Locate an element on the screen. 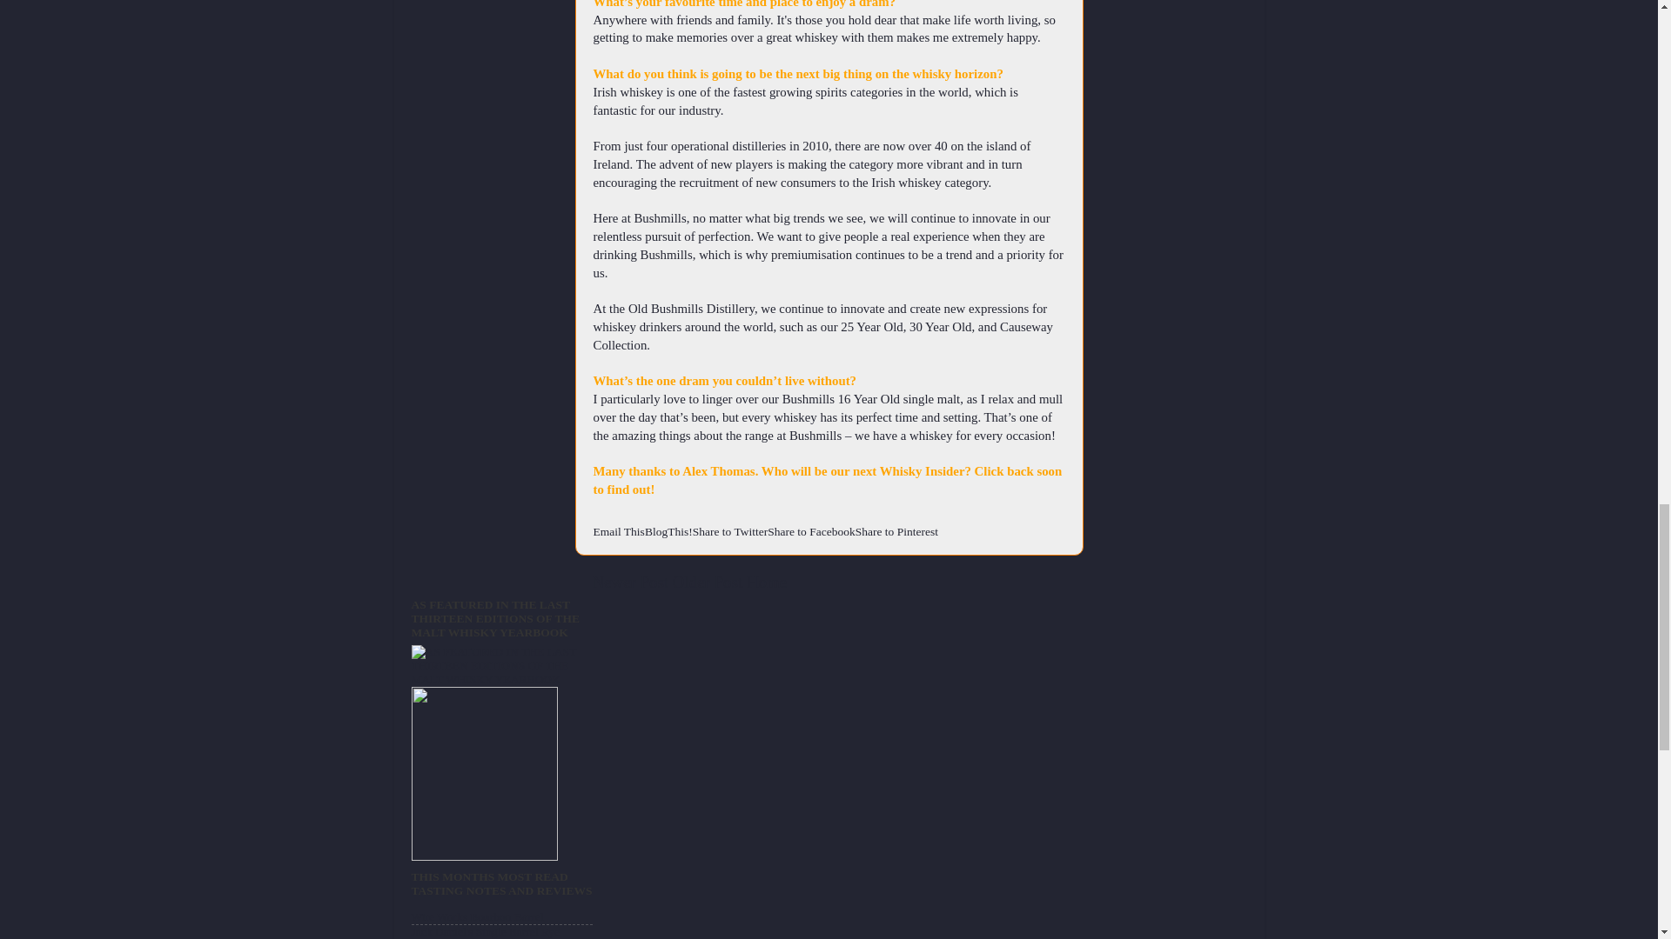  Jack Daniel's Single Barrel Rye is located at coordinates (486, 930).